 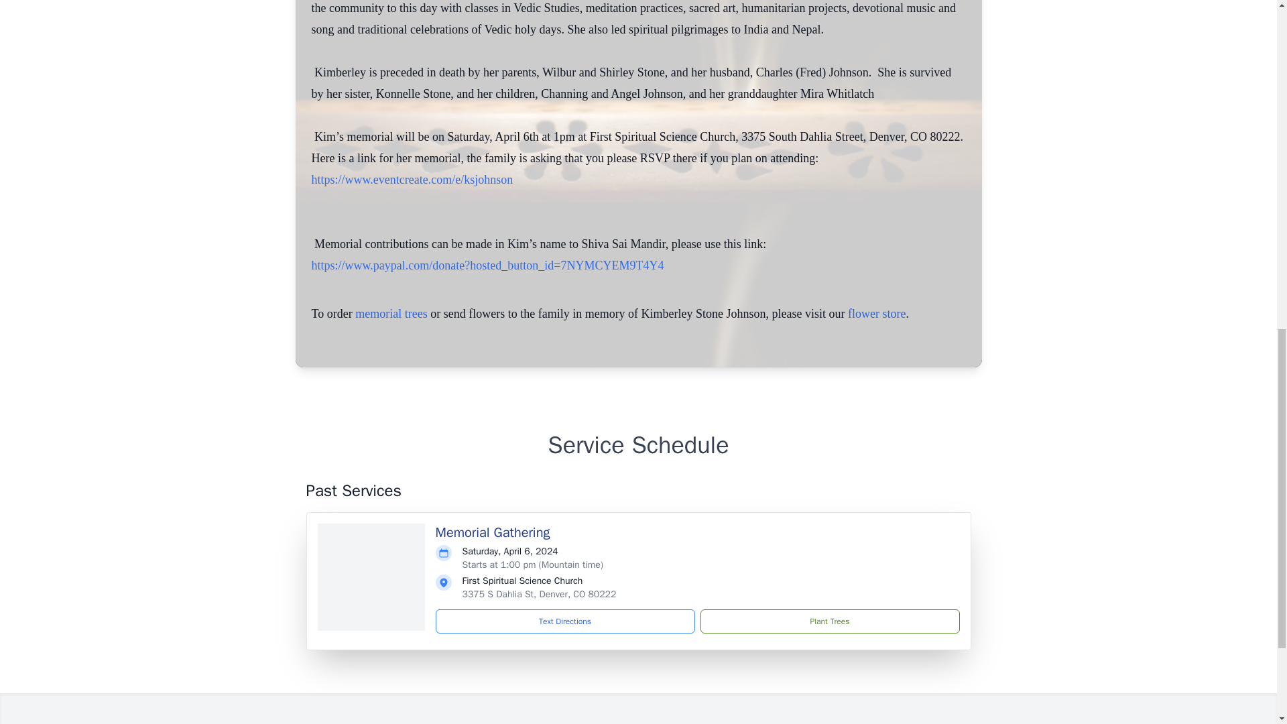 I want to click on 3375 S Dahlia St, Denver, CO 80222, so click(x=539, y=594).